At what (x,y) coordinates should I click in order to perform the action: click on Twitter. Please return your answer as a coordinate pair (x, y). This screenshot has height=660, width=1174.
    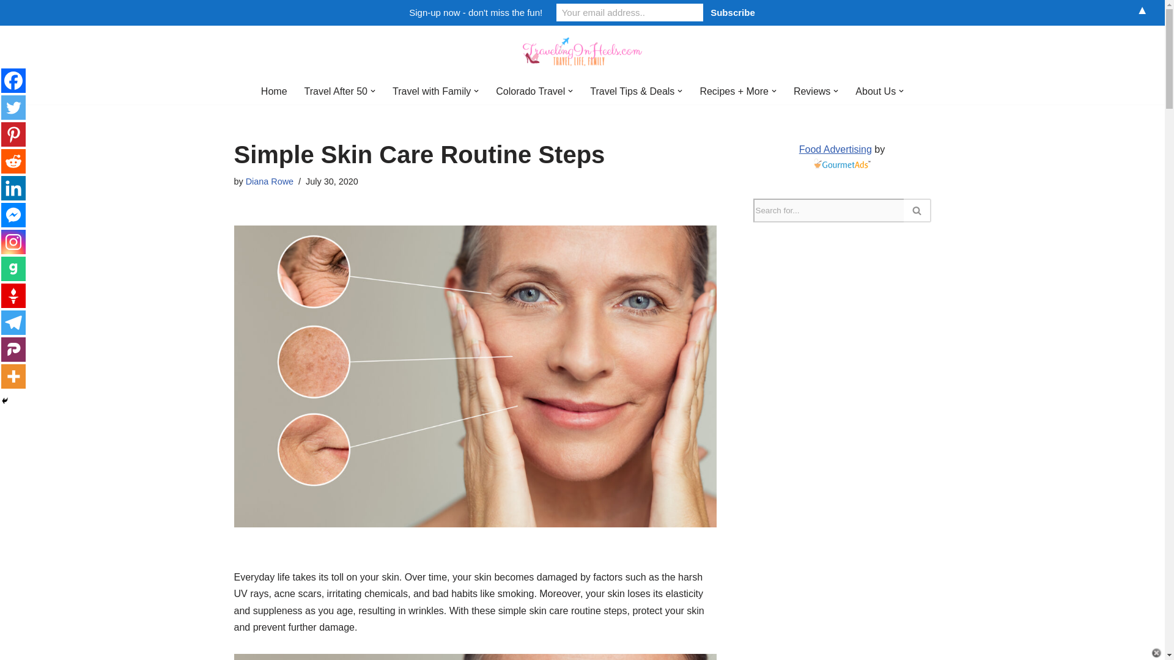
    Looking at the image, I should click on (13, 107).